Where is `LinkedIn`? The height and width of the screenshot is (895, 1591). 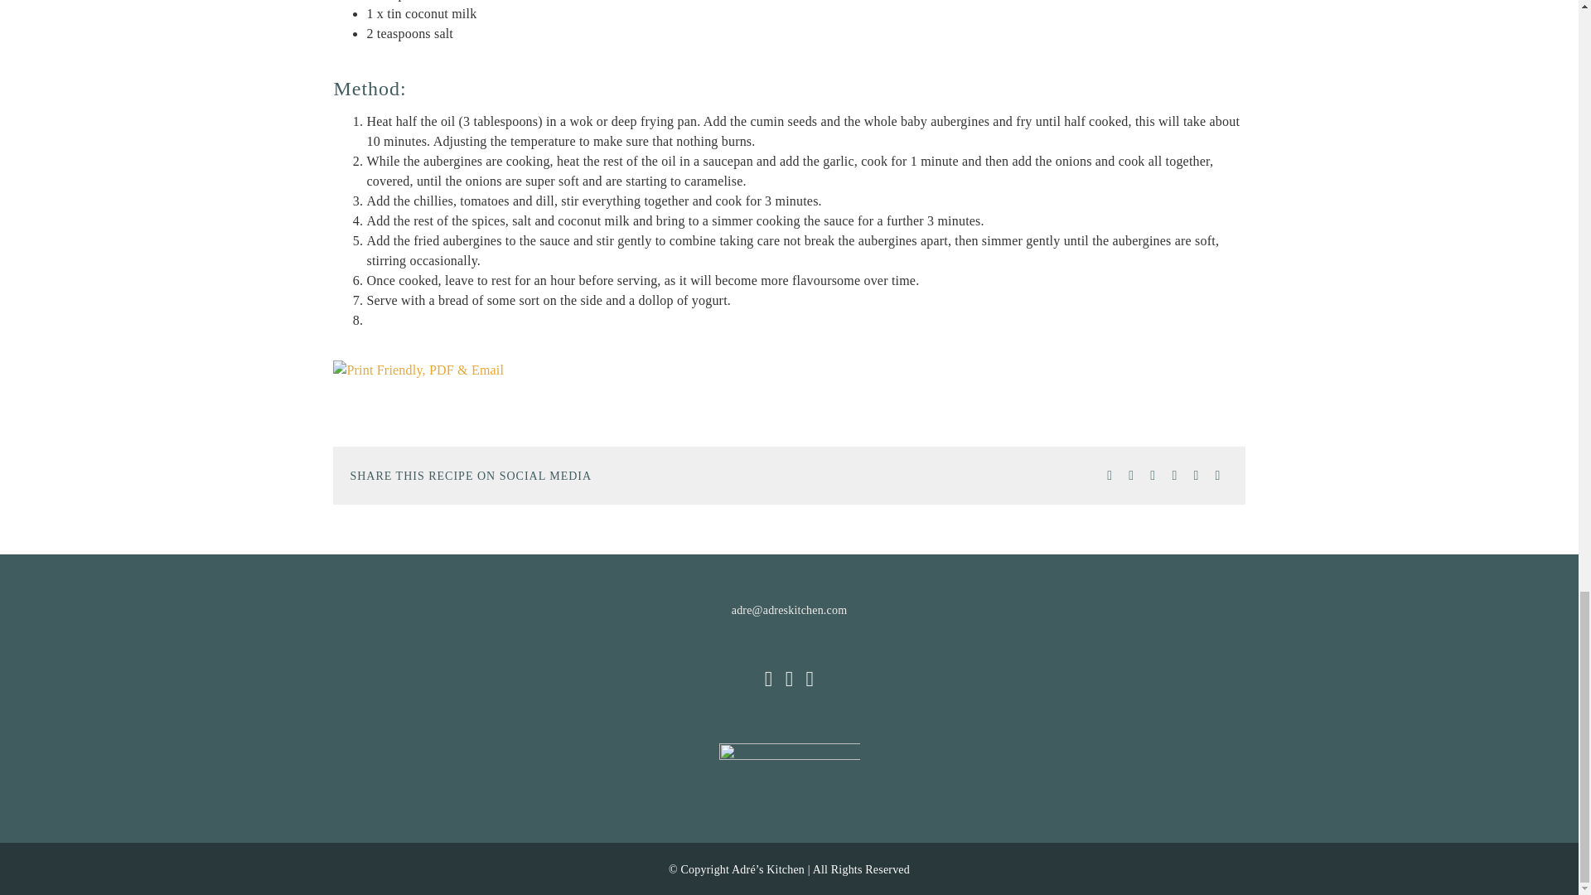
LinkedIn is located at coordinates (1152, 476).